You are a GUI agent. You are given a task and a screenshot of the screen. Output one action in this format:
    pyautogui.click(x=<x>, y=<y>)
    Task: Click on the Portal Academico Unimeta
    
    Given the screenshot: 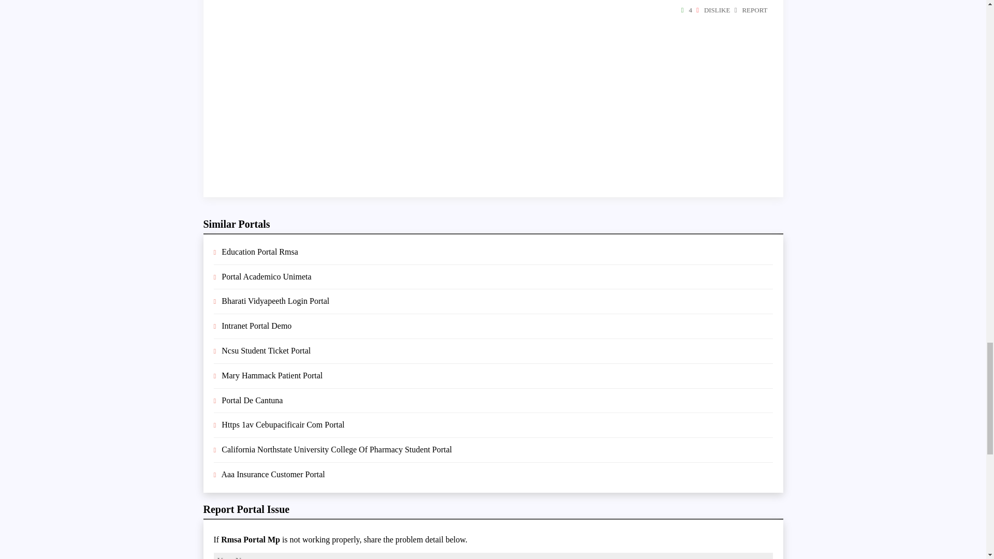 What is the action you would take?
    pyautogui.click(x=266, y=276)
    